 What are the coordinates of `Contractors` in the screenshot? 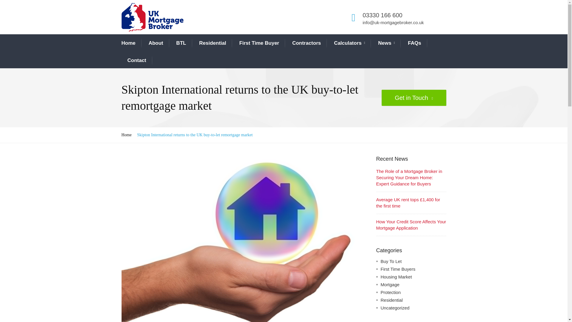 It's located at (307, 43).